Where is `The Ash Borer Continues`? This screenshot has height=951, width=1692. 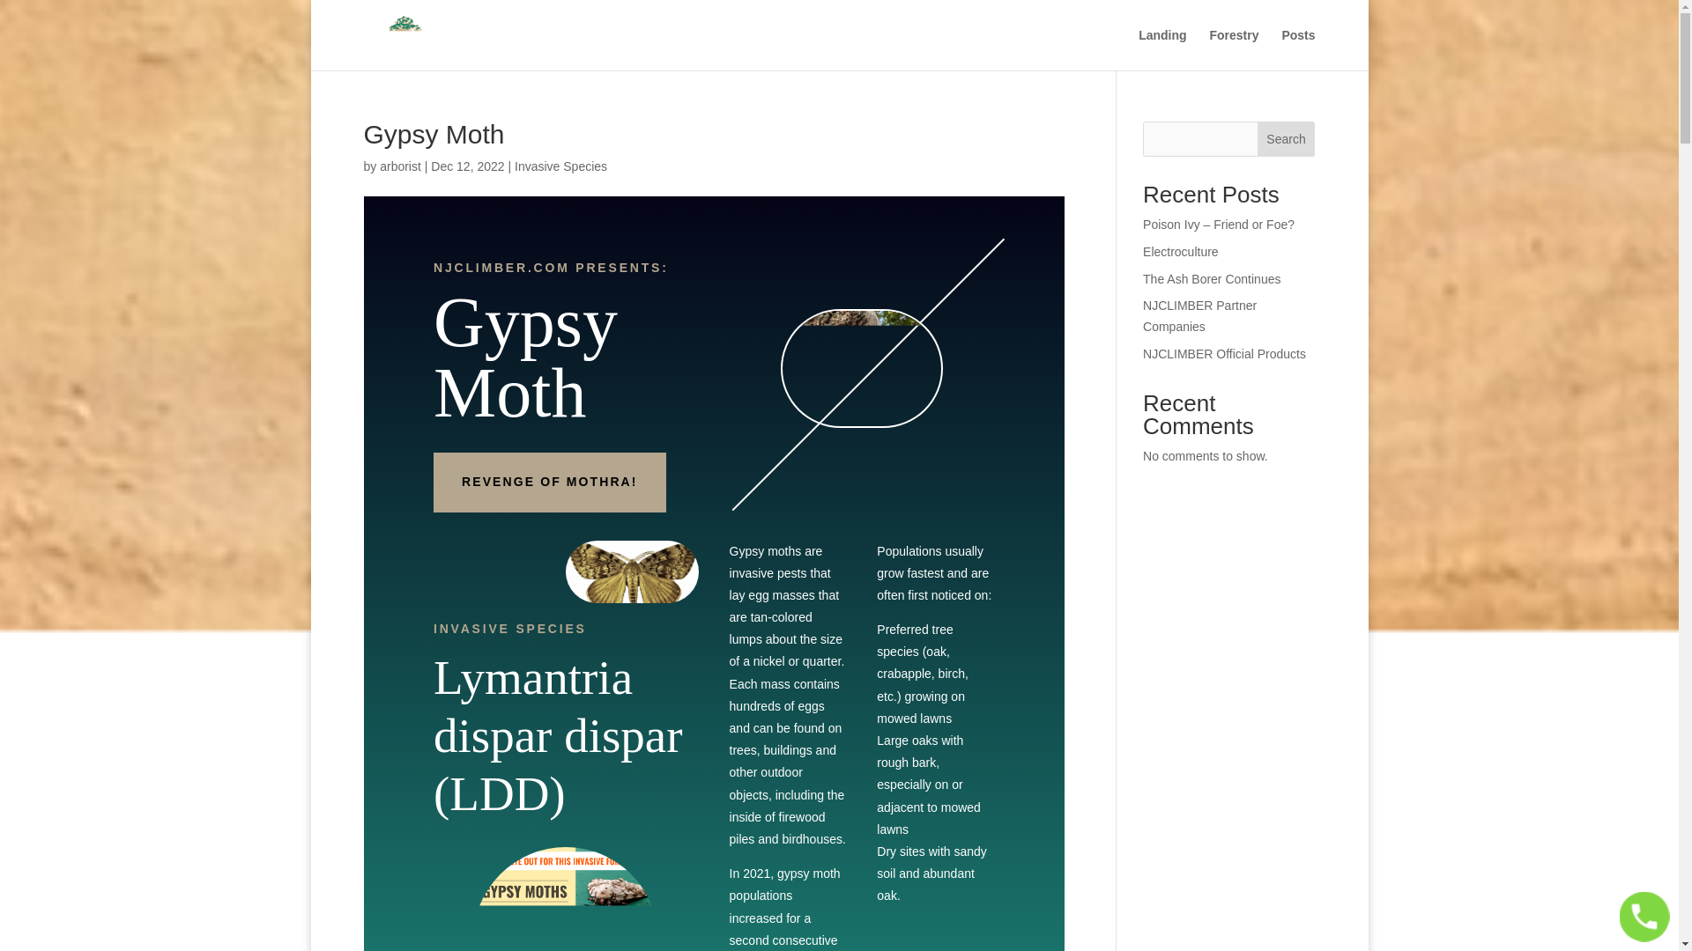 The Ash Borer Continues is located at coordinates (1212, 278).